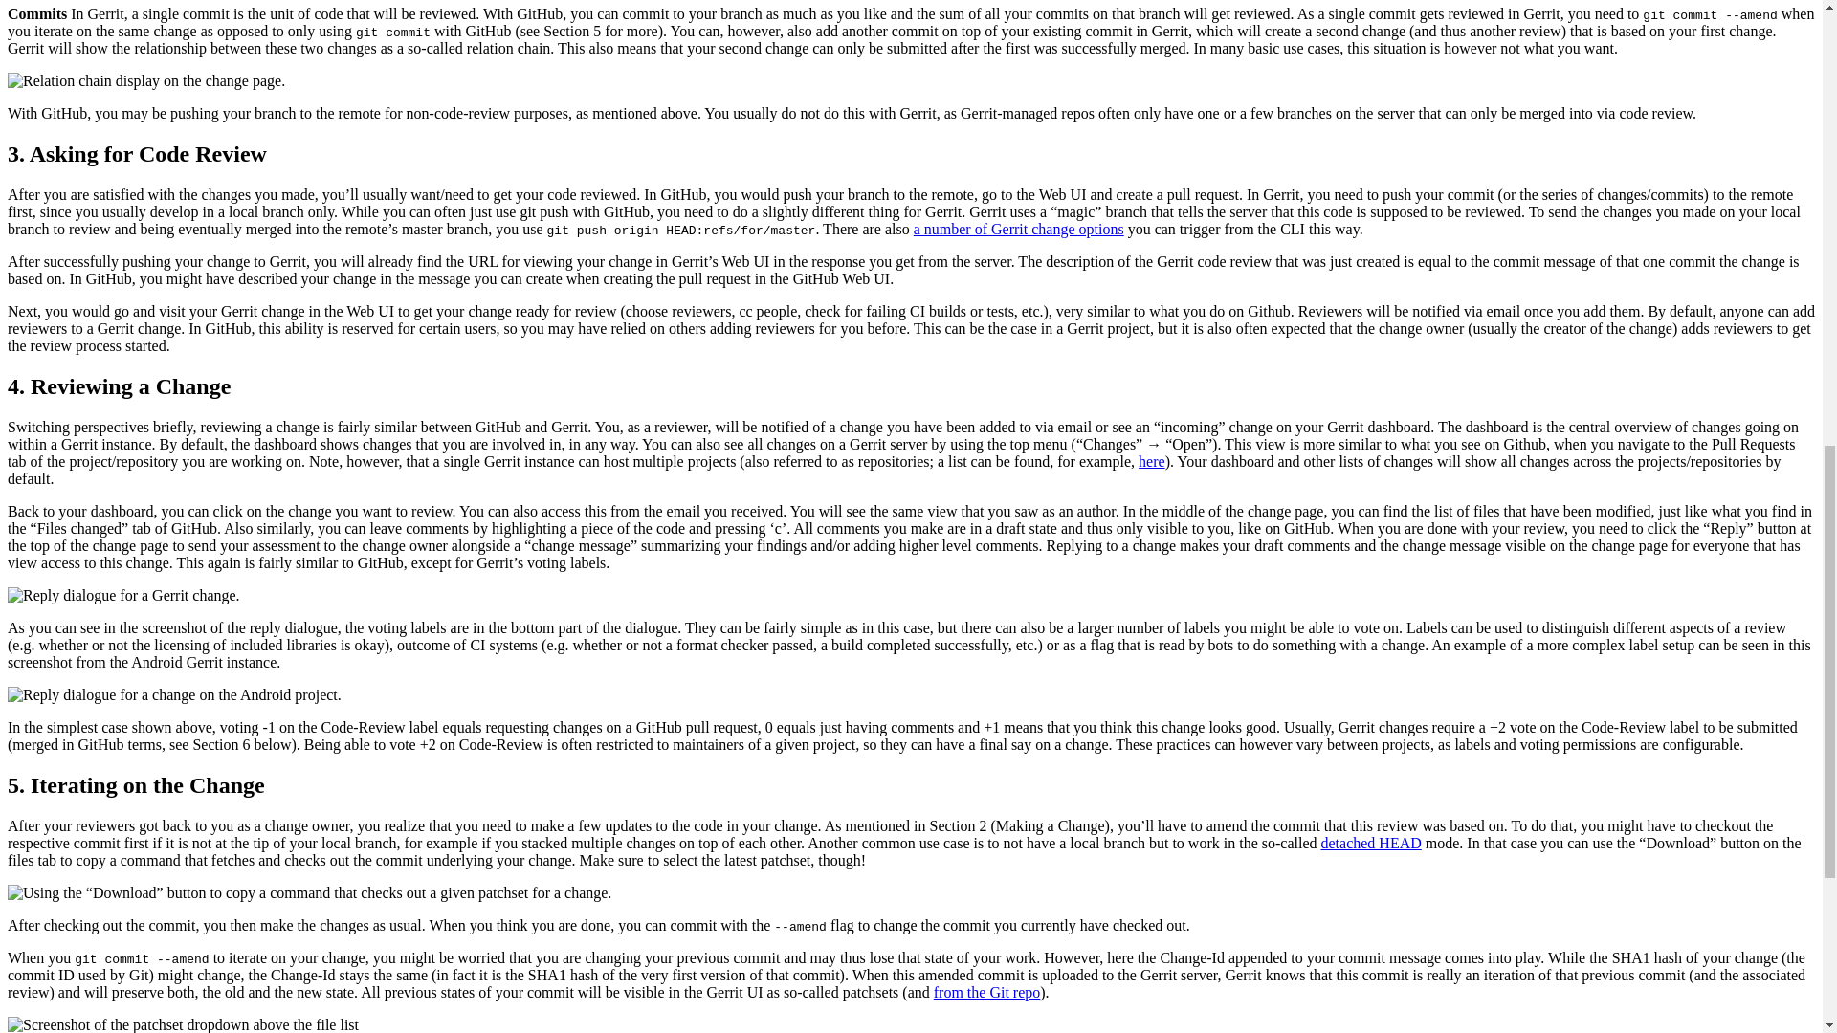 The image size is (1837, 1033). What do you see at coordinates (987, 993) in the screenshot?
I see `from the Git repo` at bounding box center [987, 993].